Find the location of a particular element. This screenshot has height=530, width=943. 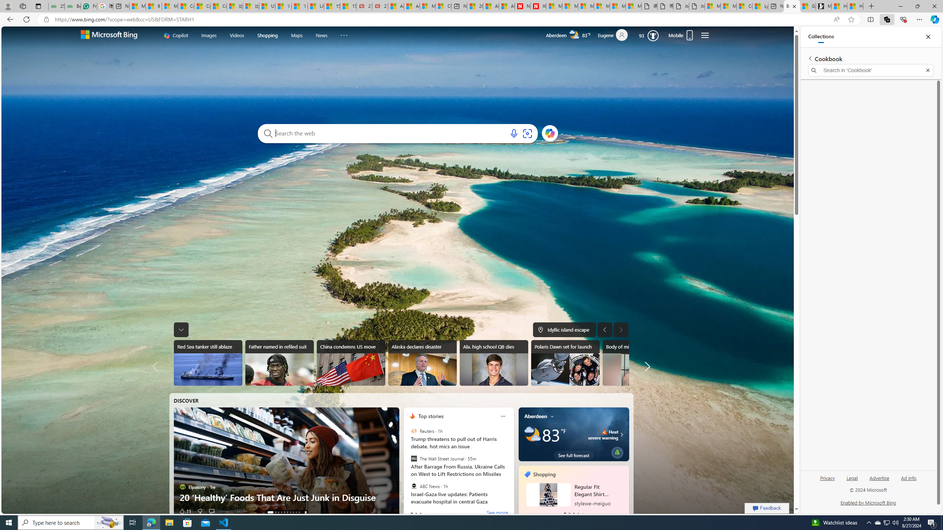

AutomationID: tab-7 is located at coordinates (292, 512).